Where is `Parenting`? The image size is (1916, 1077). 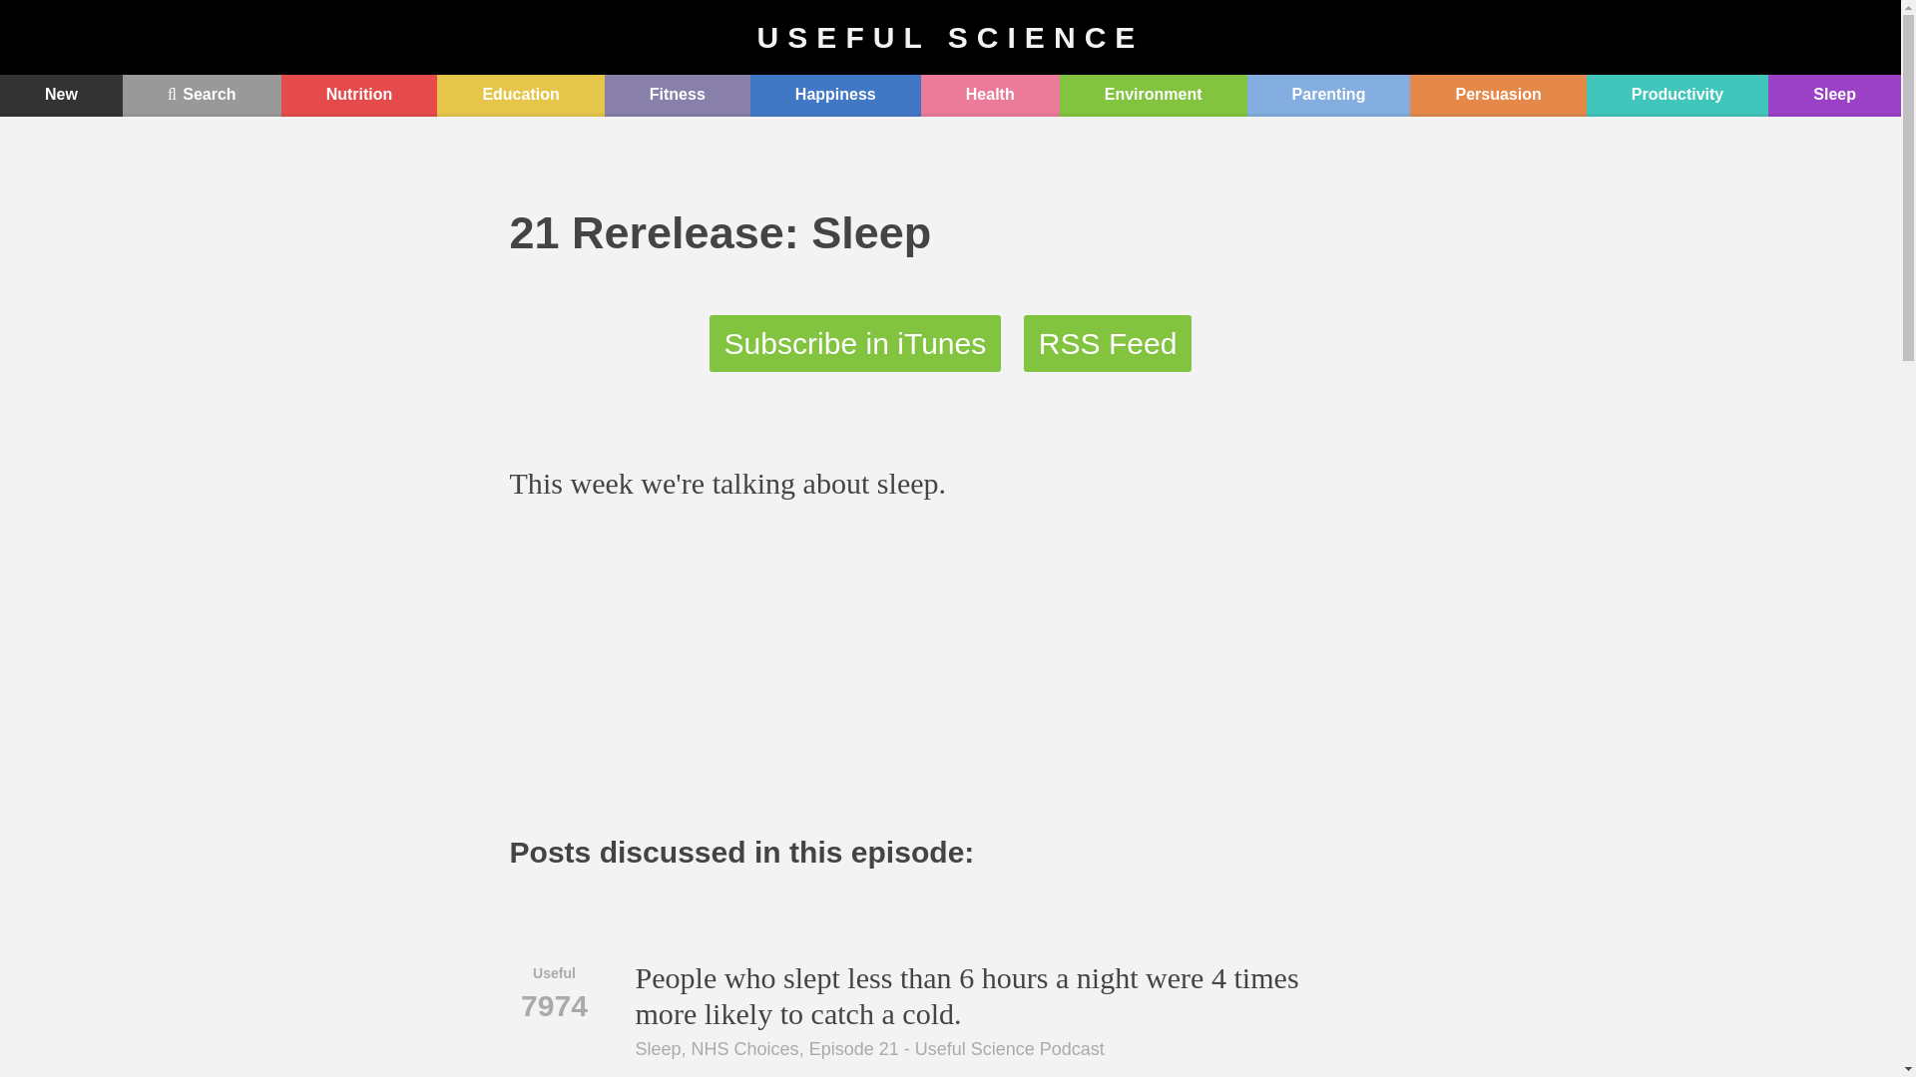 Parenting is located at coordinates (1328, 95).